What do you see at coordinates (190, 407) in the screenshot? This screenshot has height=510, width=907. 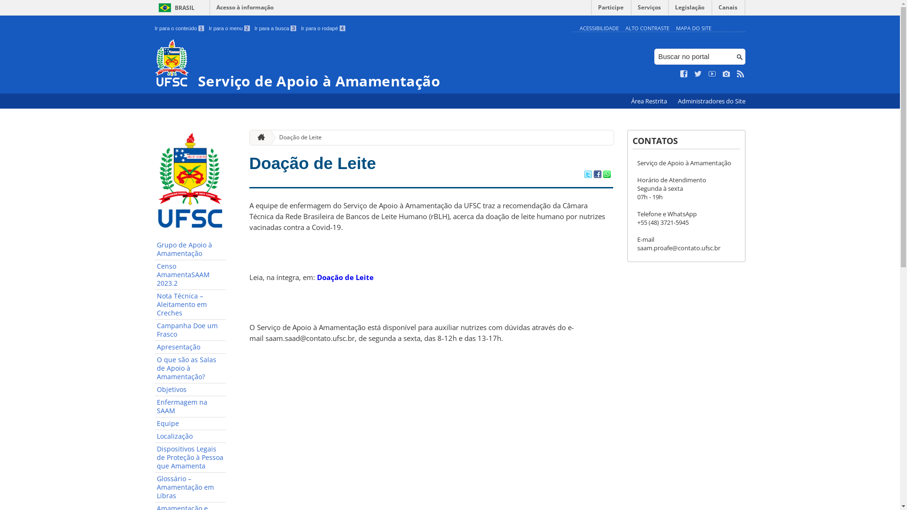 I see `Enfermagem na SAAM` at bounding box center [190, 407].